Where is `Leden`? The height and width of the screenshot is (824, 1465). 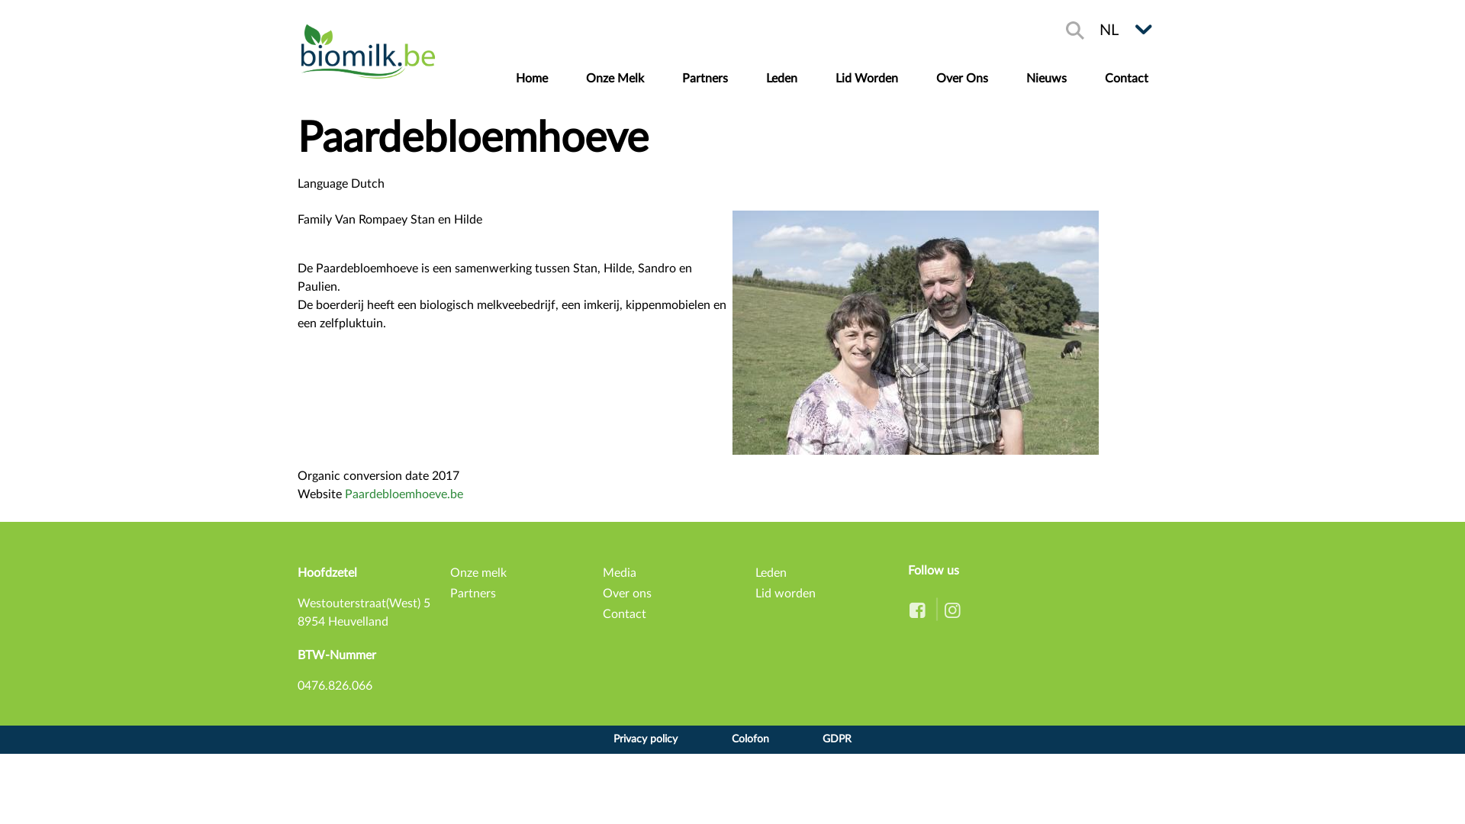
Leden is located at coordinates (781, 79).